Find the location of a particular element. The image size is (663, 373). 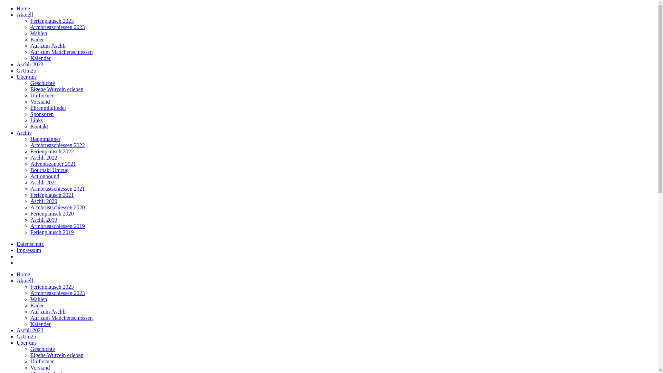

Kontakt is located at coordinates (39, 126).